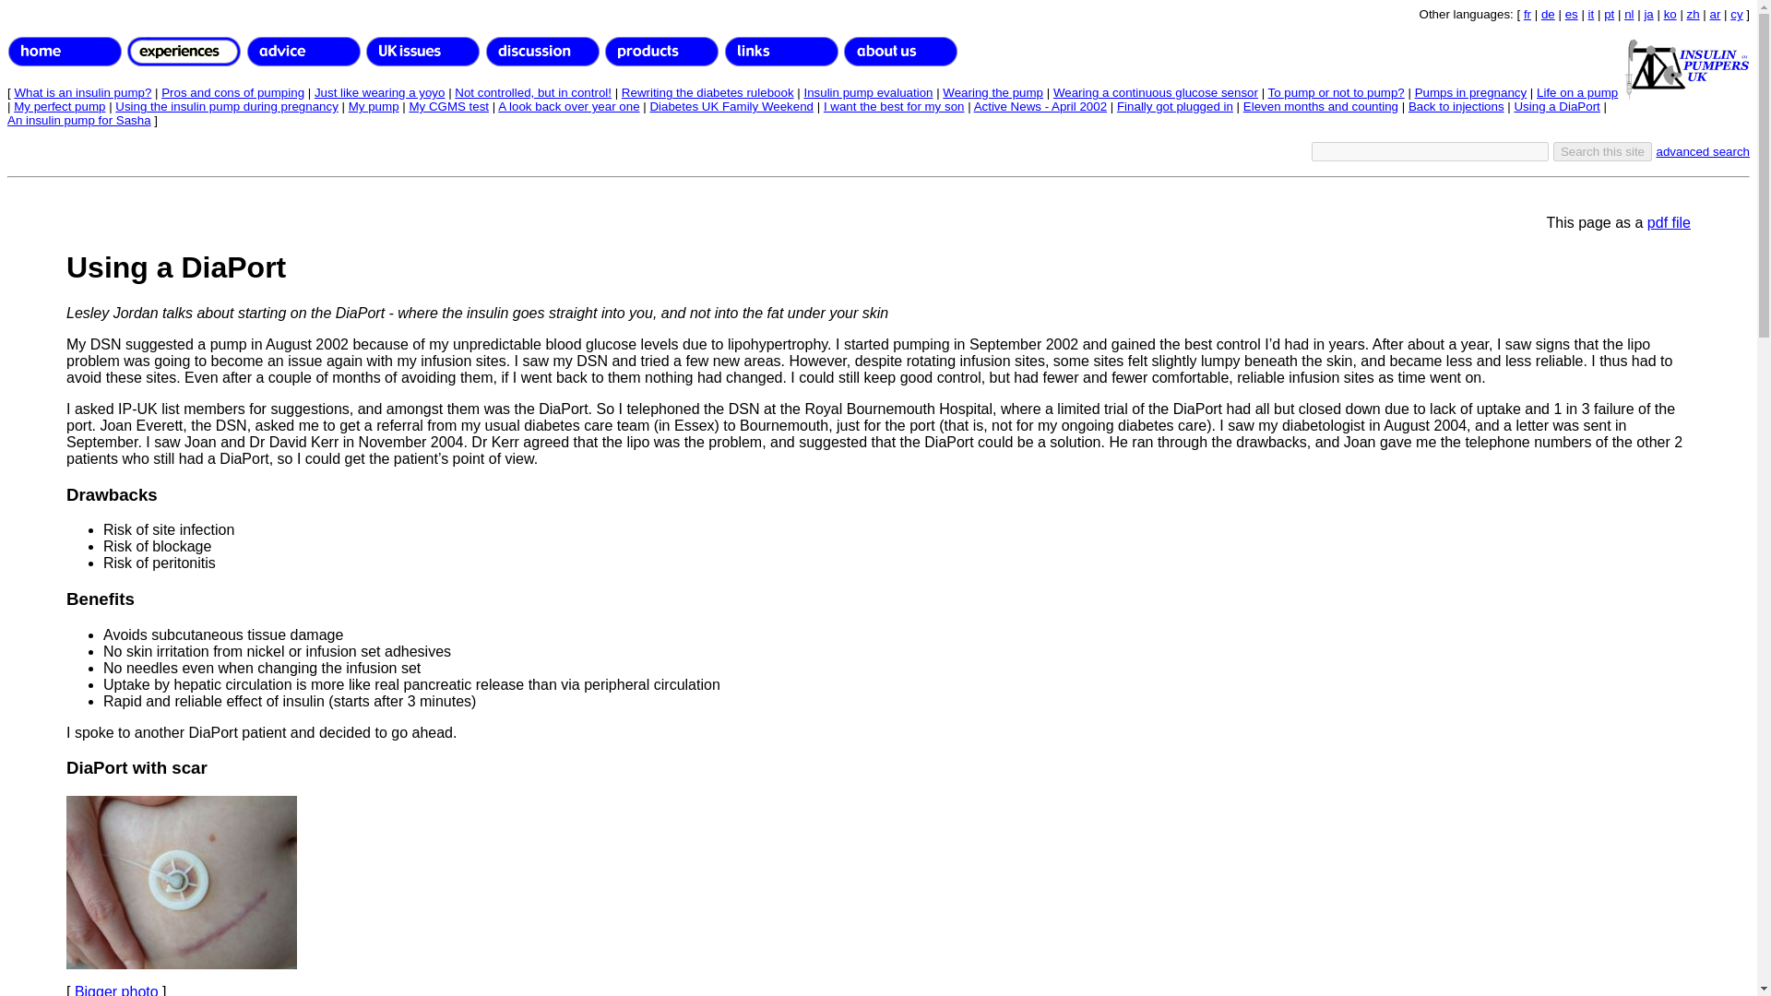 The height and width of the screenshot is (996, 1771). What do you see at coordinates (226, 107) in the screenshot?
I see `Using the insulin pump during pregnancy` at bounding box center [226, 107].